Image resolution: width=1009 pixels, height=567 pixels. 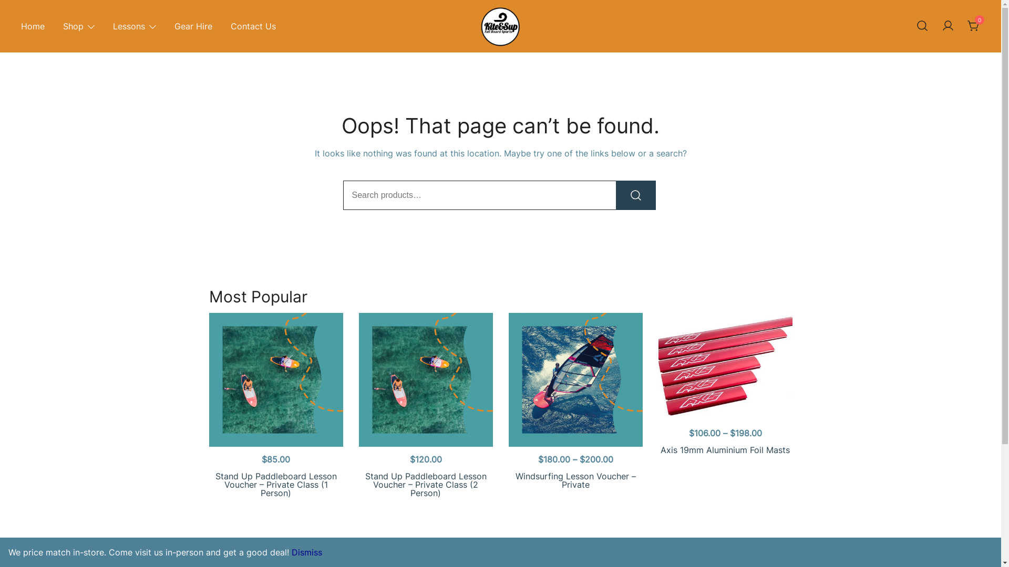 What do you see at coordinates (636, 195) in the screenshot?
I see `Search for the product` at bounding box center [636, 195].